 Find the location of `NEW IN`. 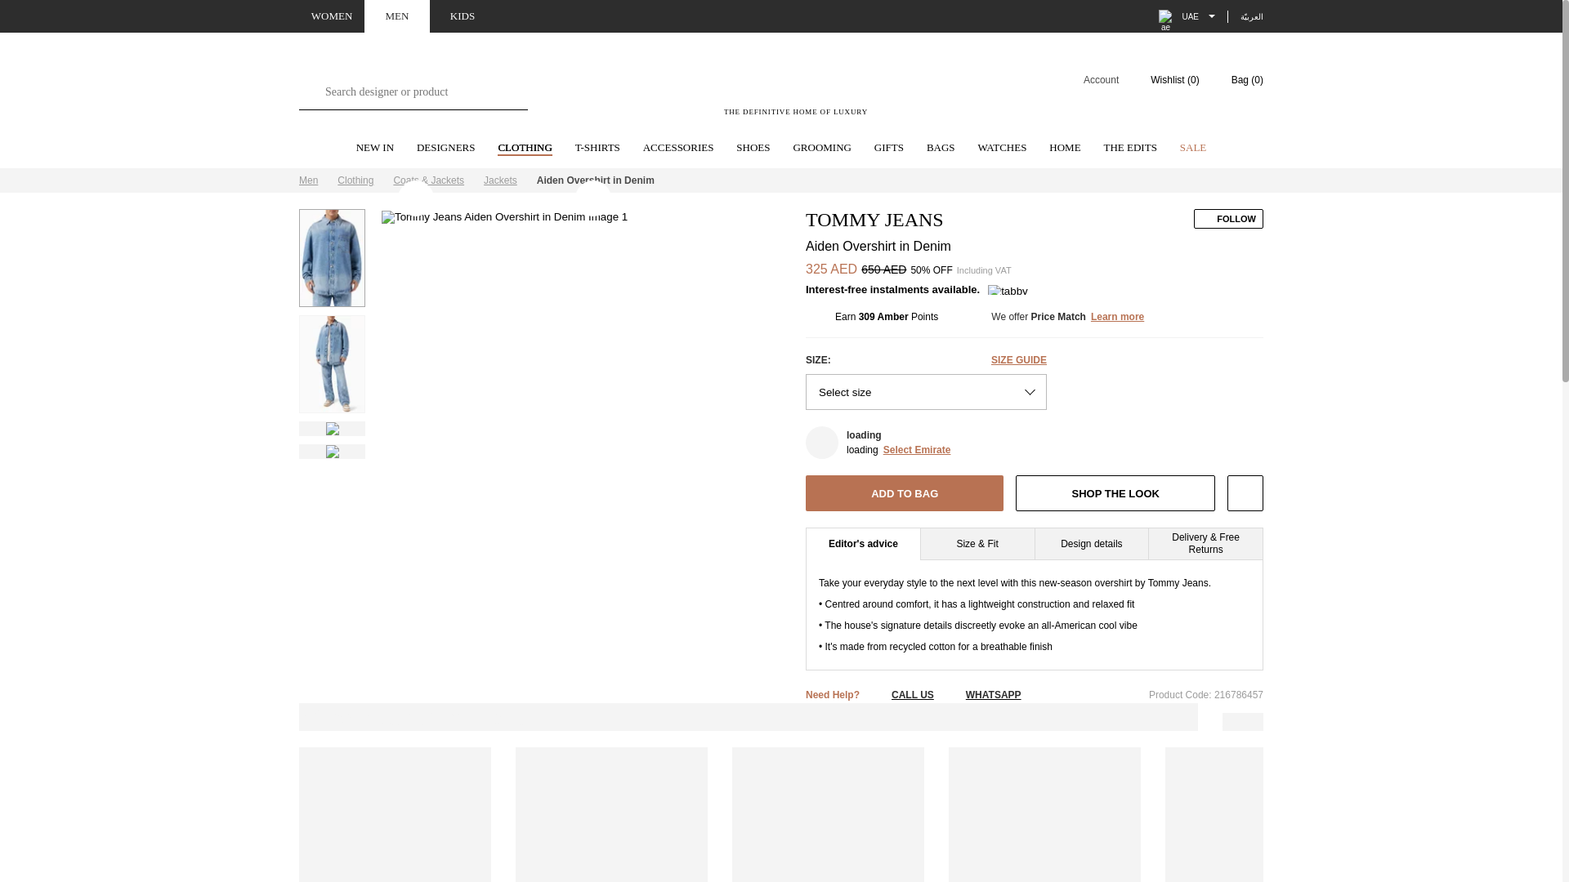

NEW IN is located at coordinates (374, 149).